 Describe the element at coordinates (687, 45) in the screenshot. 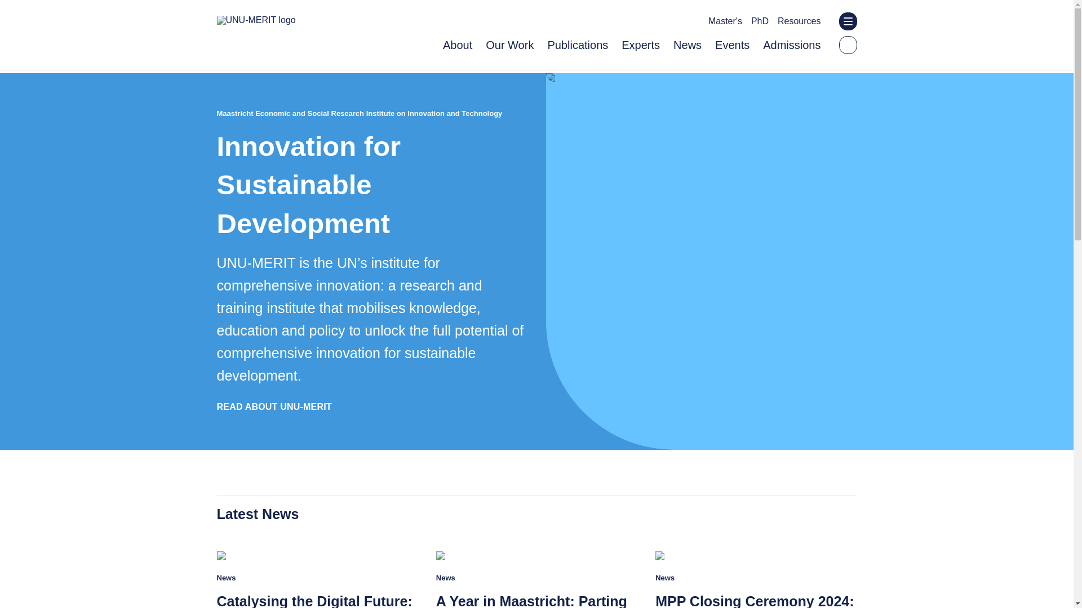

I see `News` at that location.